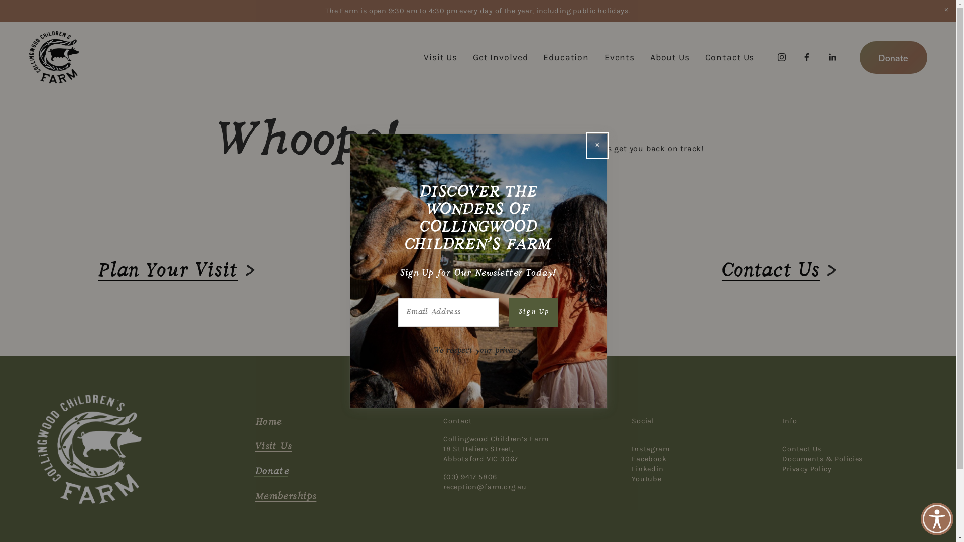 This screenshot has width=964, height=542. Describe the element at coordinates (273, 447) in the screenshot. I see `Visit Us` at that location.